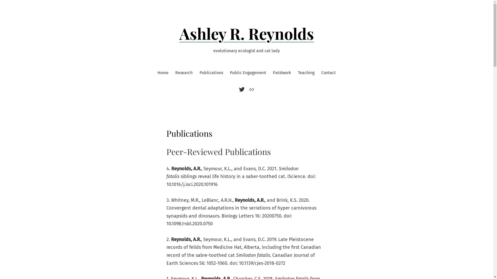 The width and height of the screenshot is (497, 279). Describe the element at coordinates (246, 33) in the screenshot. I see `Ashley R. Reynolds` at that location.